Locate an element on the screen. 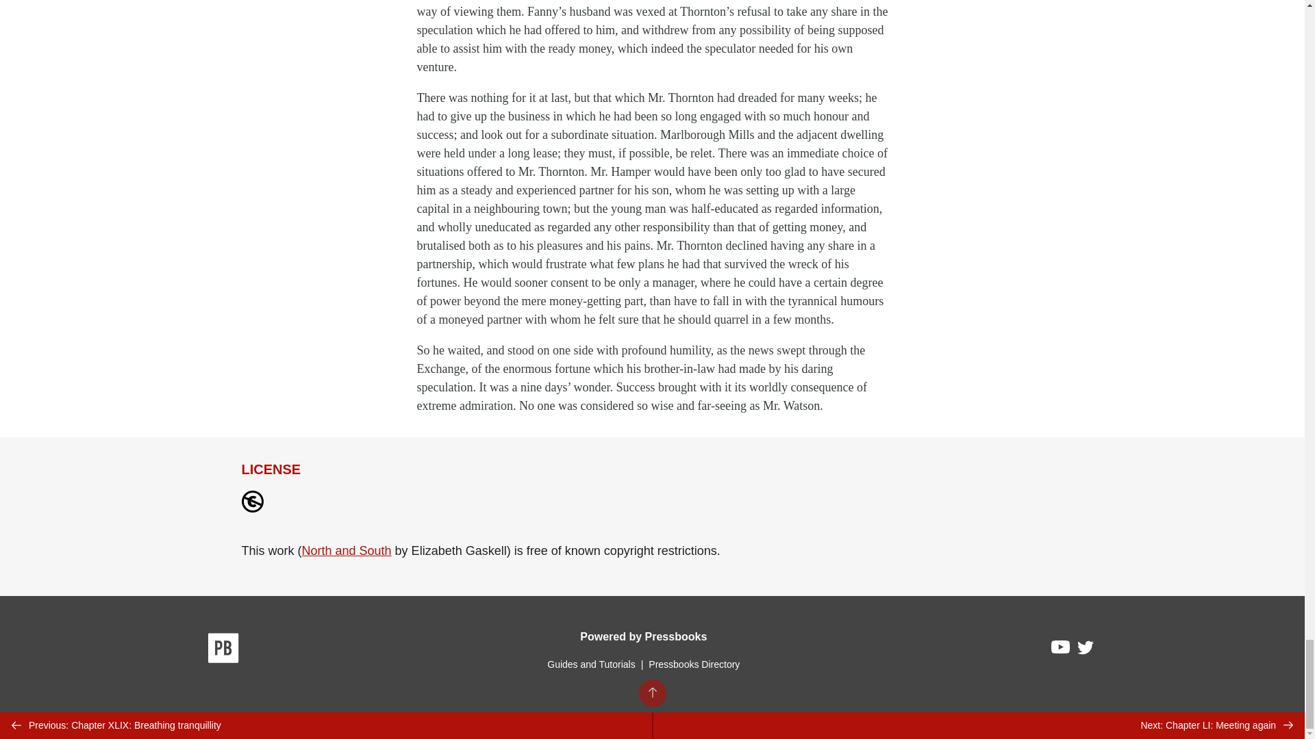 The height and width of the screenshot is (739, 1315). North and South is located at coordinates (347, 550).